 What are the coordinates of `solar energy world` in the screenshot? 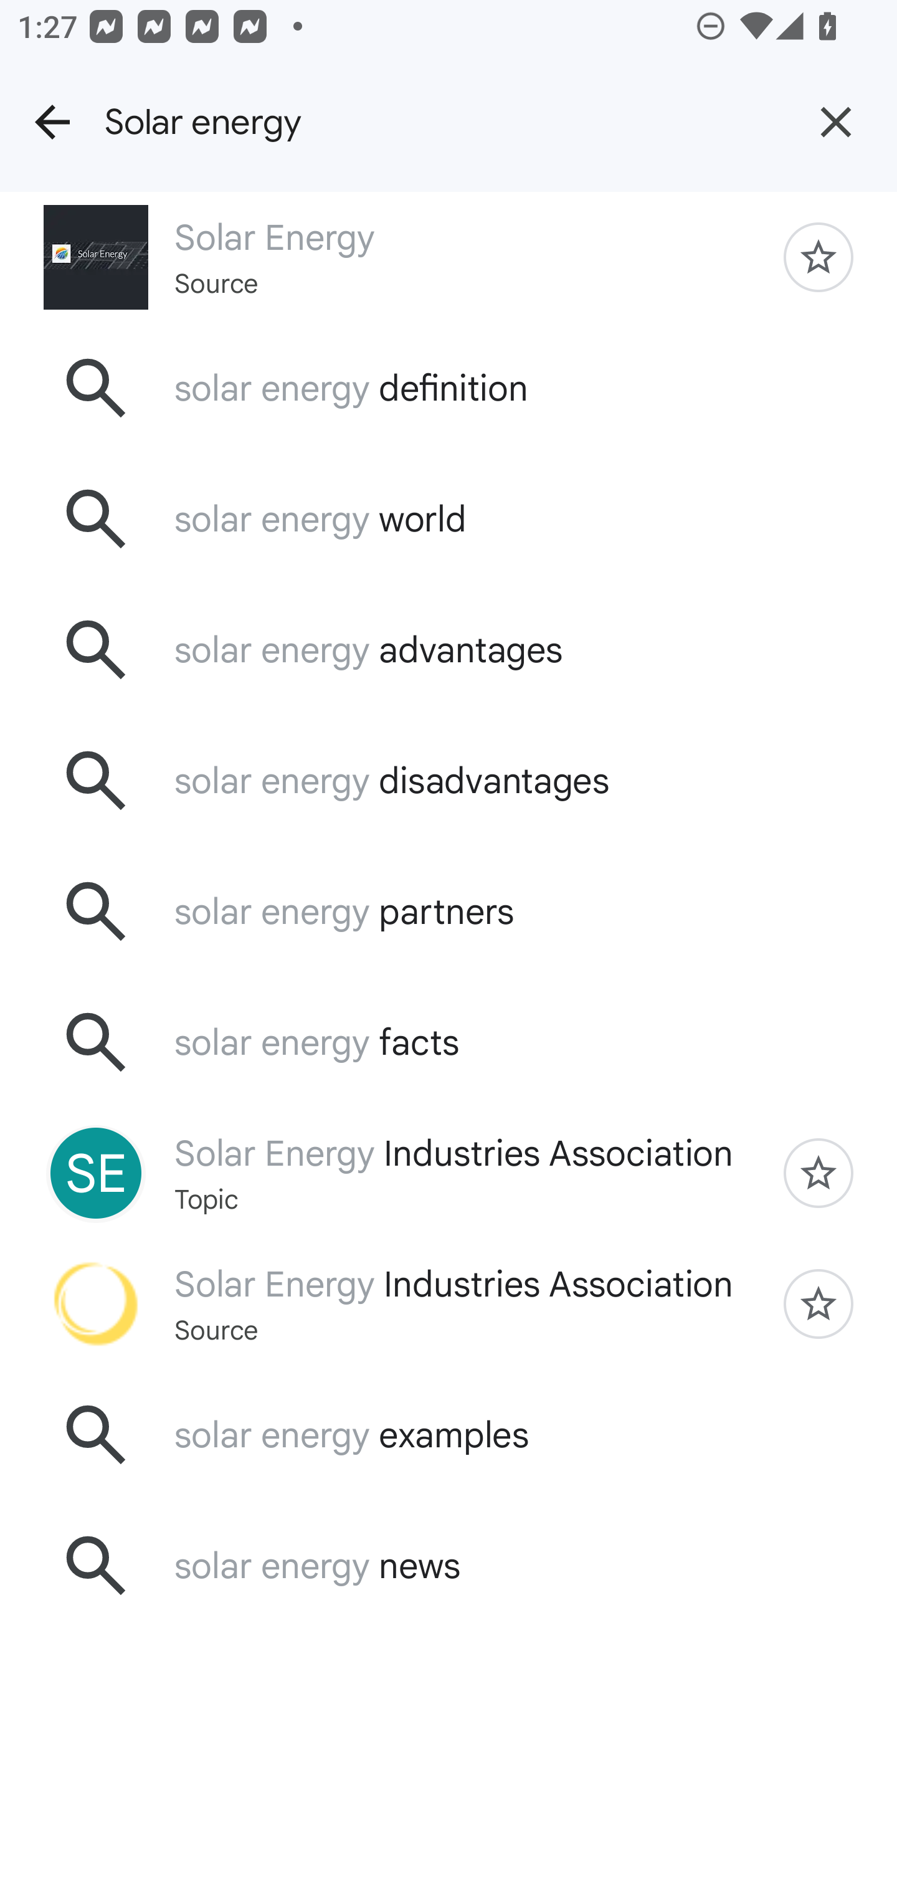 It's located at (448, 518).